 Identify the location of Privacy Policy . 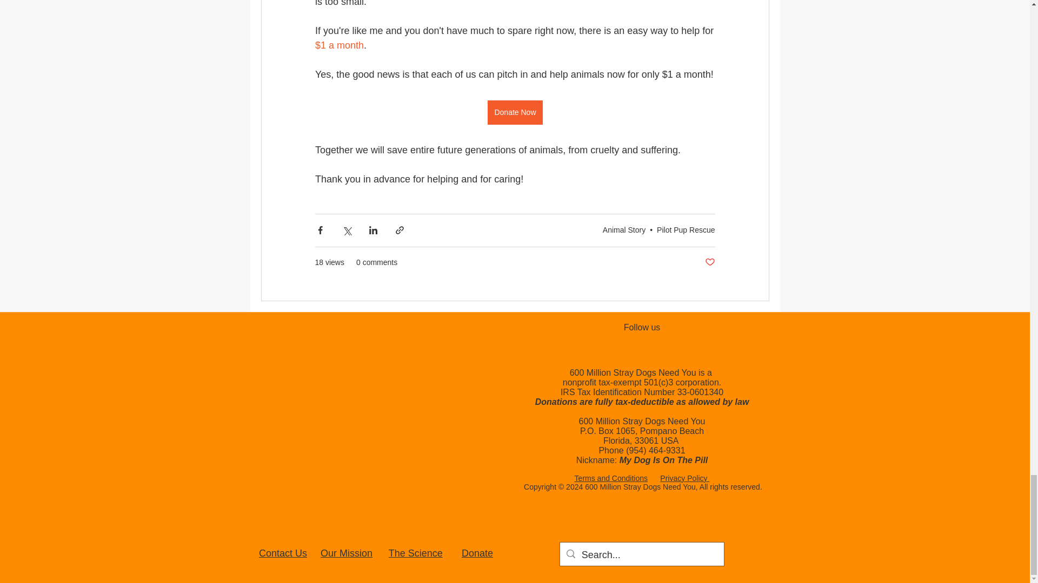
(684, 478).